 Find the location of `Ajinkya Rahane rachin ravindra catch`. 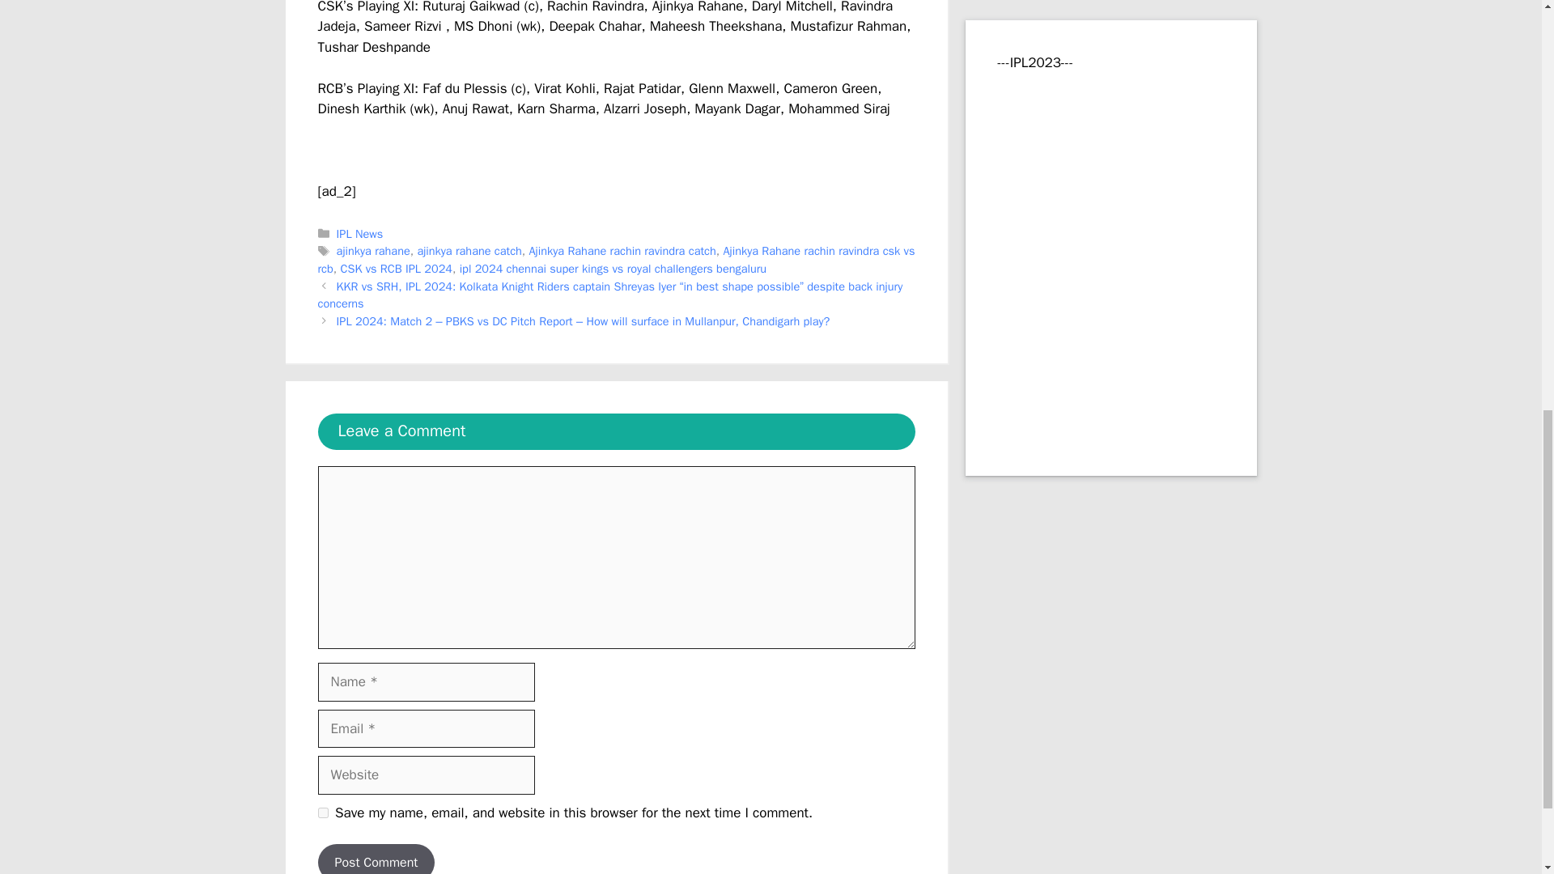

Ajinkya Rahane rachin ravindra catch is located at coordinates (623, 251).